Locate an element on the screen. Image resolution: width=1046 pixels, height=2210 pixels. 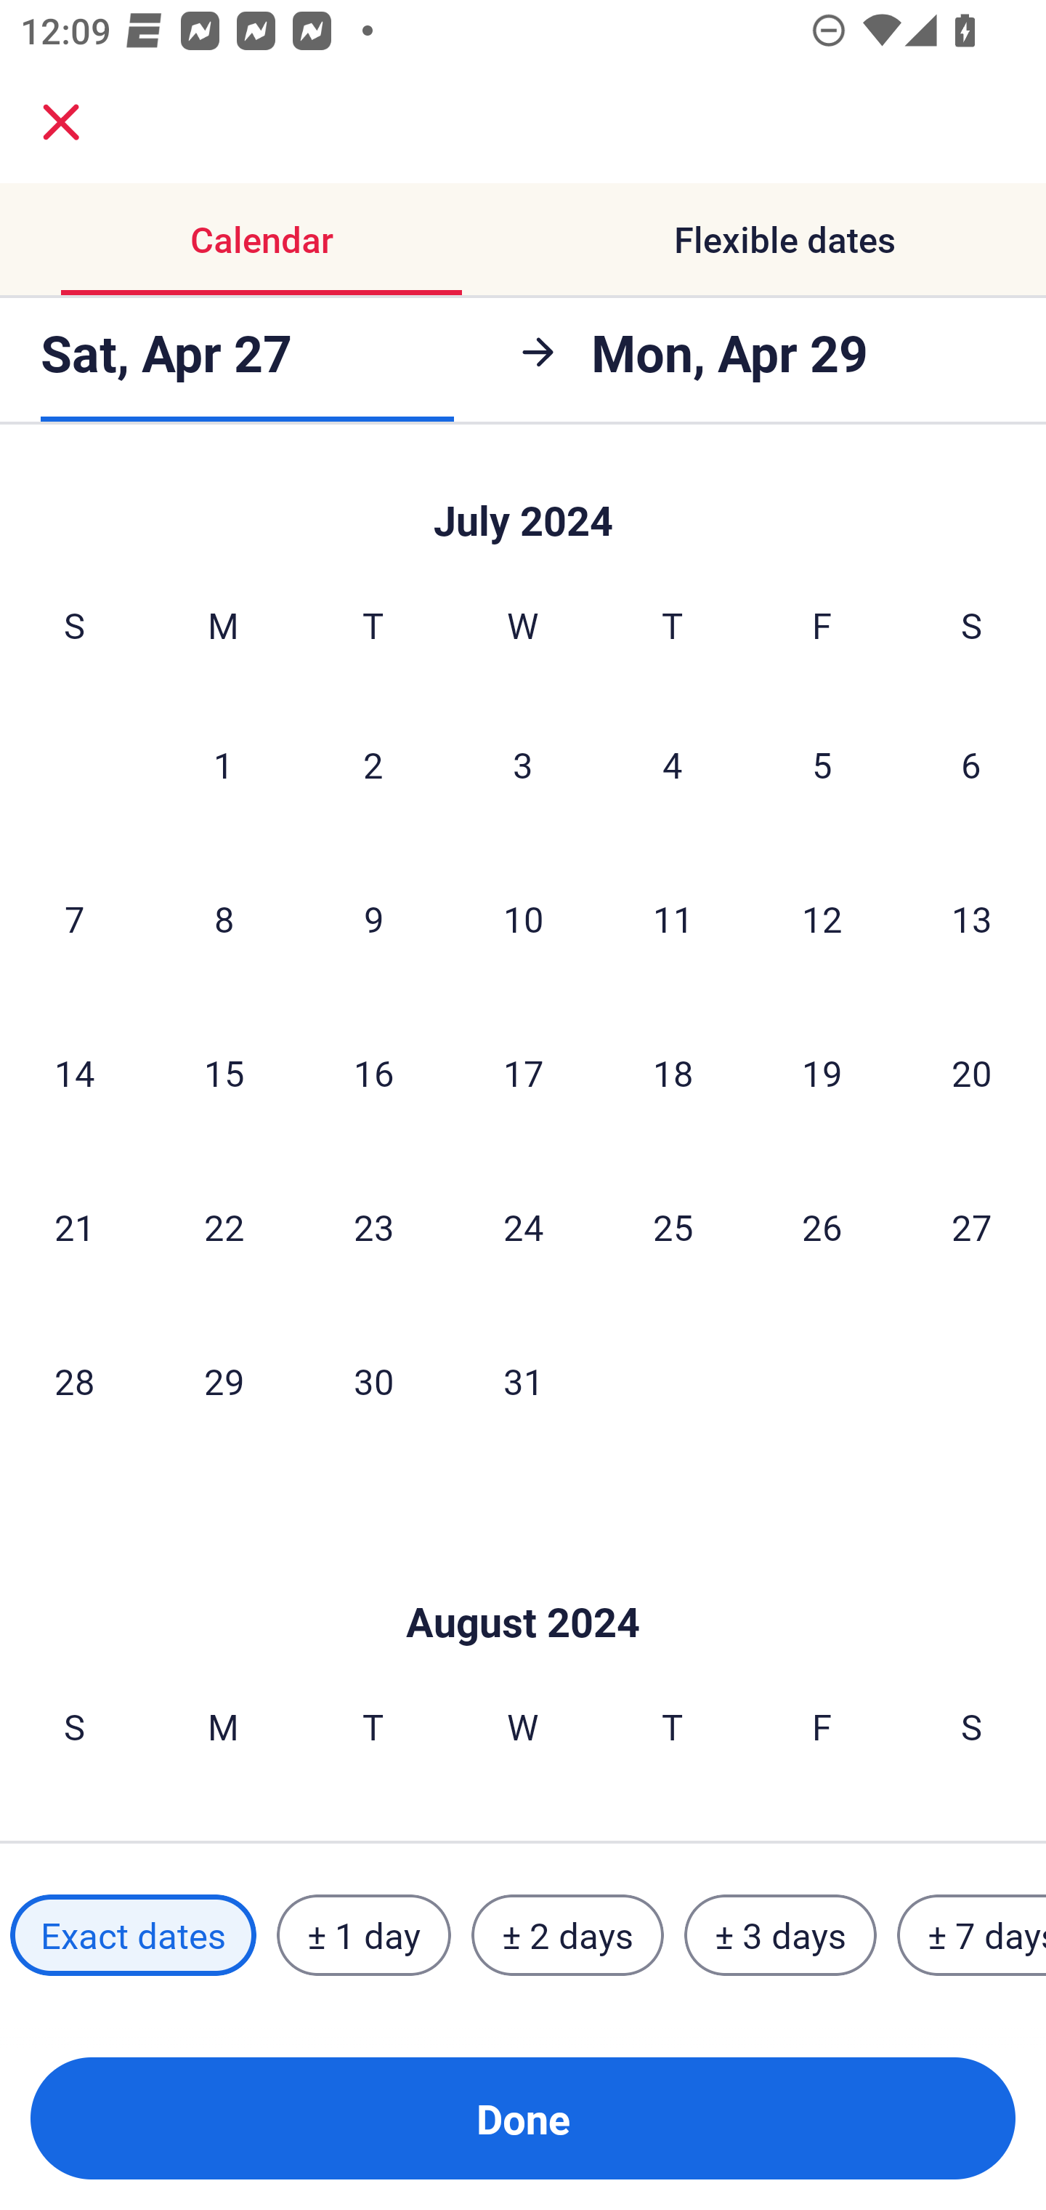
14 Sunday, July 14, 2024 is located at coordinates (74, 1073).